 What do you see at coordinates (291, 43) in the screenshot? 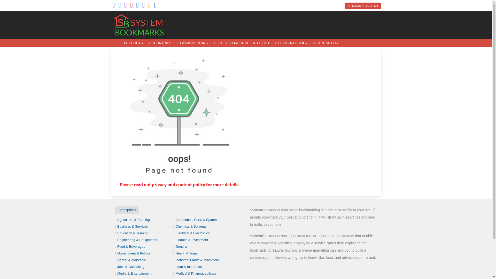
I see `CONTENT POLICY` at bounding box center [291, 43].